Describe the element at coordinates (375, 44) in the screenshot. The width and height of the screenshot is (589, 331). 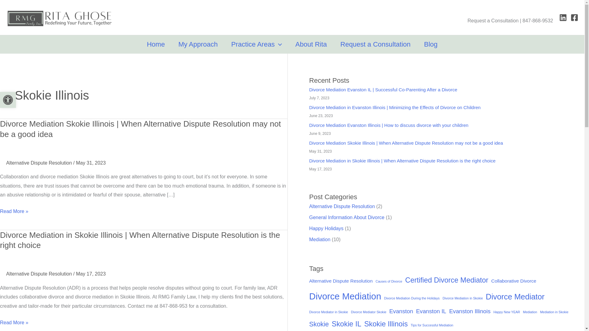
I see `Accessibility Tools` at that location.